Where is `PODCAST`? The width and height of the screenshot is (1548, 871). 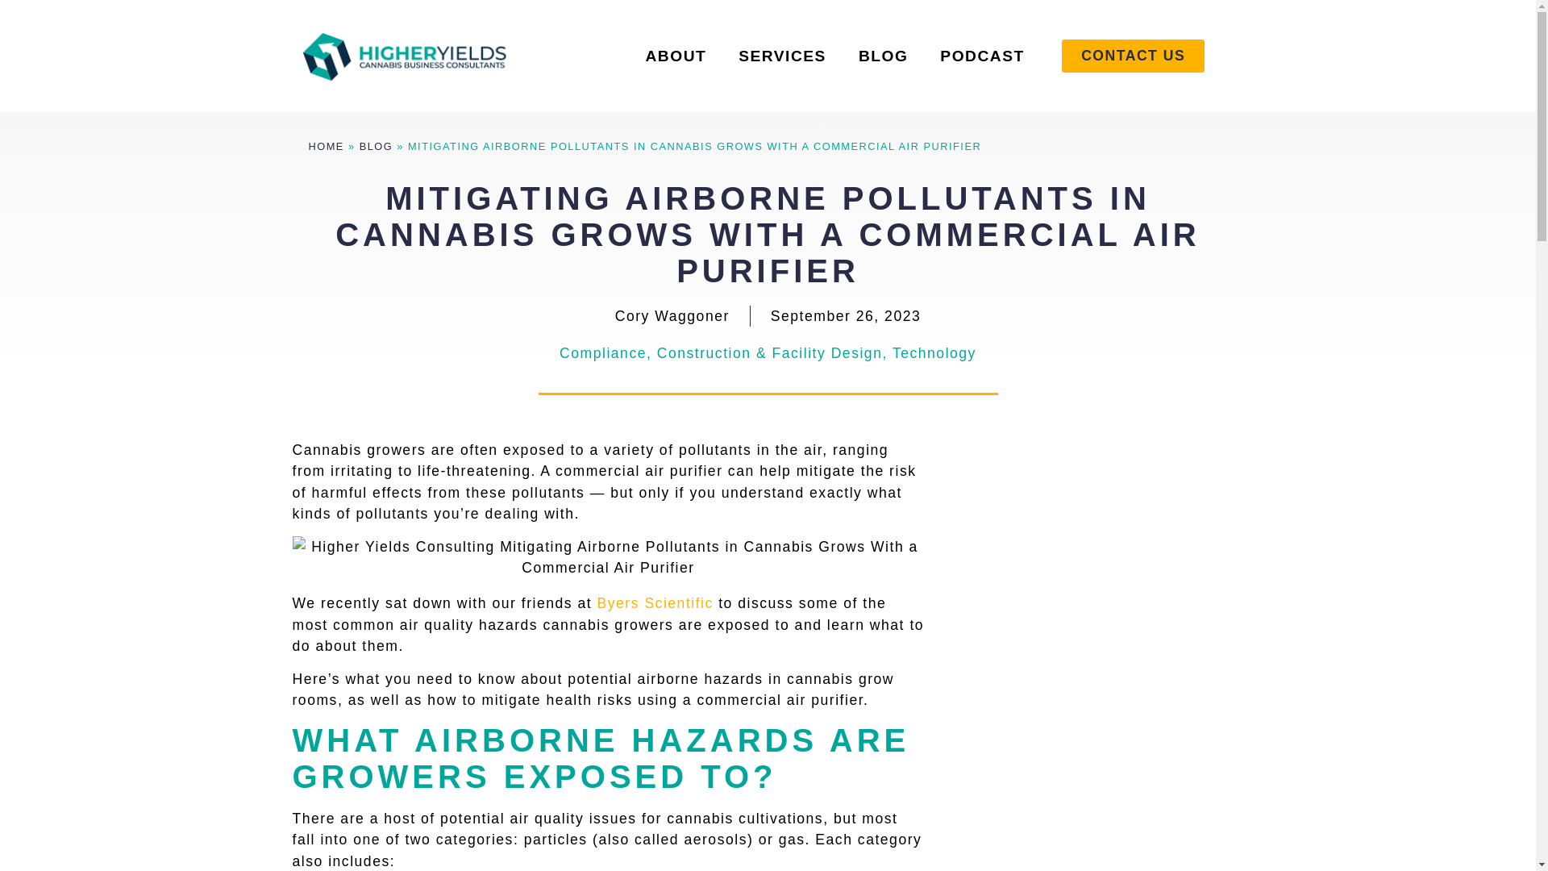
PODCAST is located at coordinates (982, 56).